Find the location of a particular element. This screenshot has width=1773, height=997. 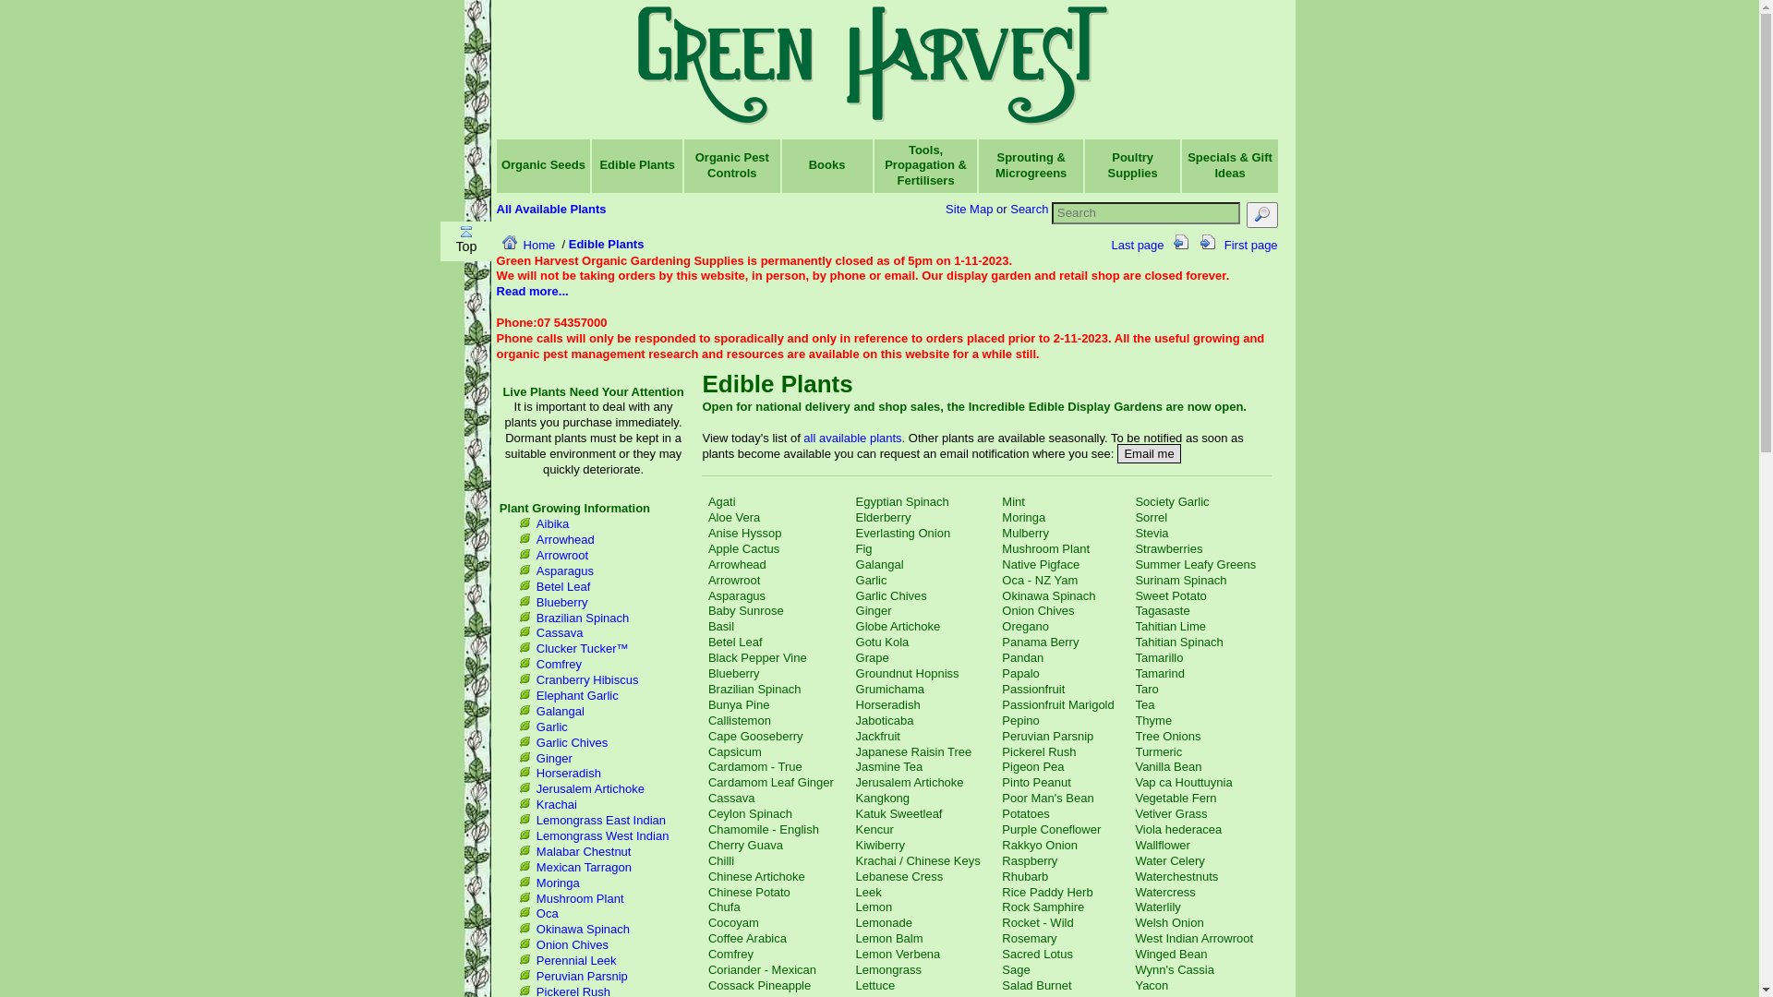

Edible Plants is located at coordinates (637, 164).